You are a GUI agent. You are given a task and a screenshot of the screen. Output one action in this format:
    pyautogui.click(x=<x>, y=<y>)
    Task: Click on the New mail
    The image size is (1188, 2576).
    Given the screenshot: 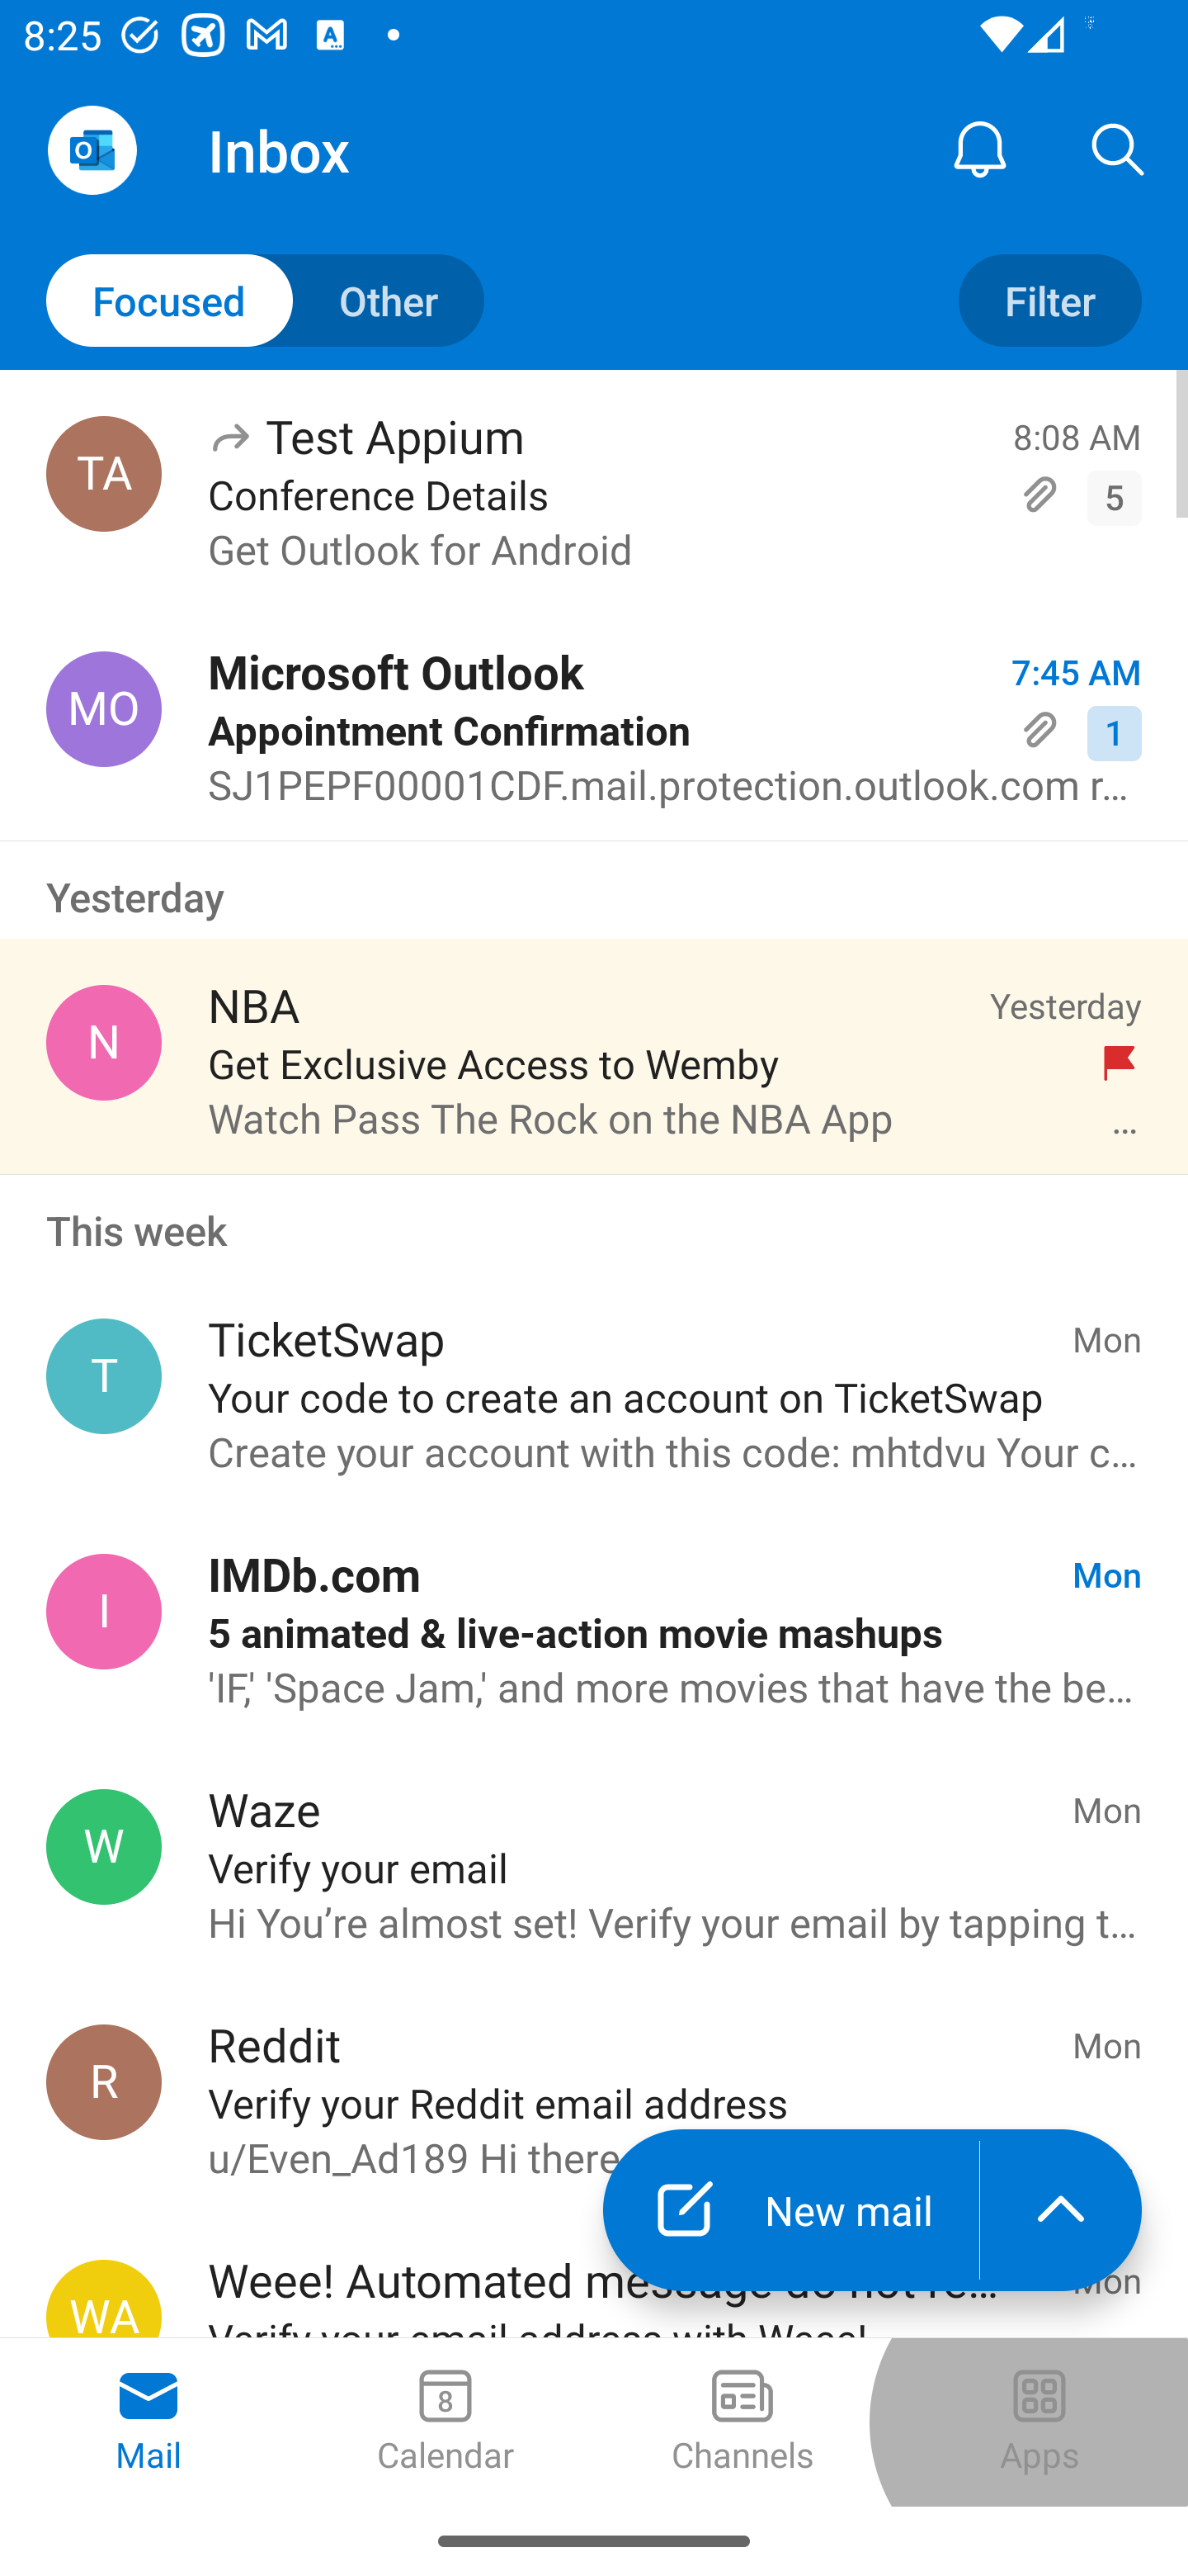 What is the action you would take?
    pyautogui.click(x=790, y=2209)
    